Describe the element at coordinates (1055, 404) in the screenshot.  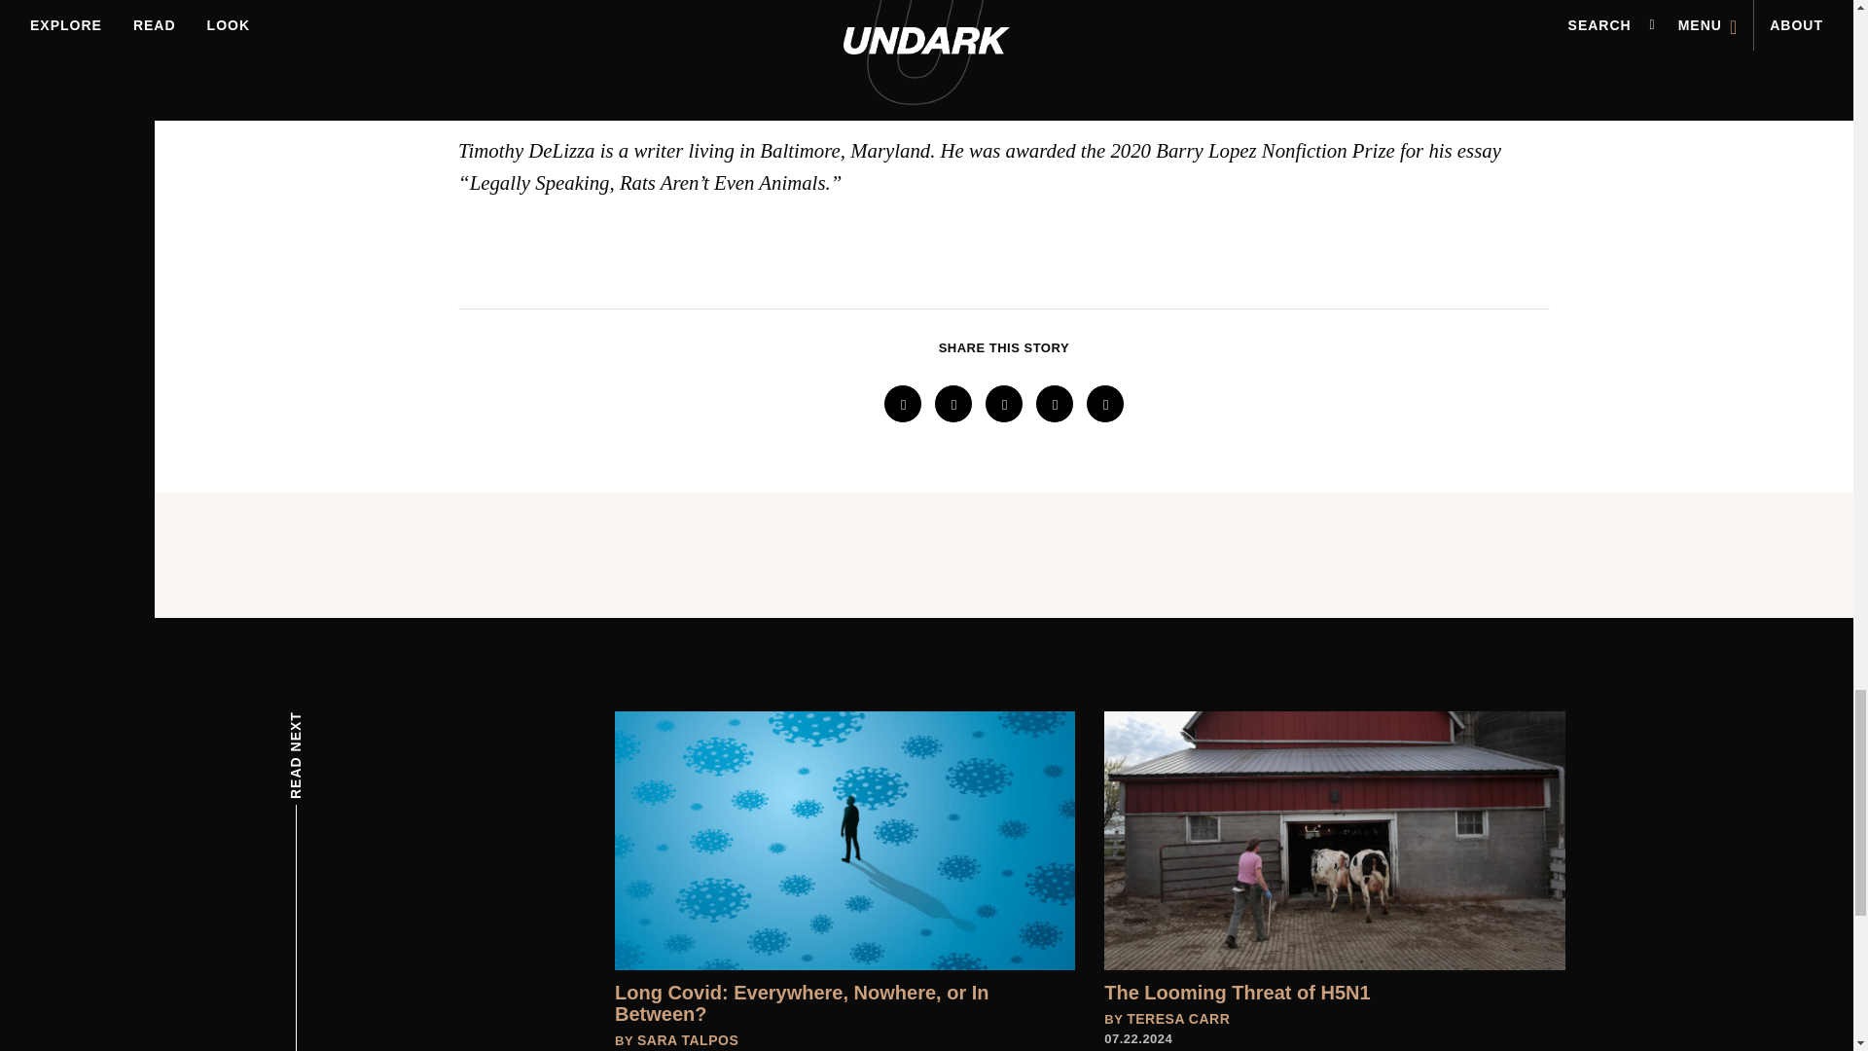
I see `Click to share on FlipBoard` at that location.